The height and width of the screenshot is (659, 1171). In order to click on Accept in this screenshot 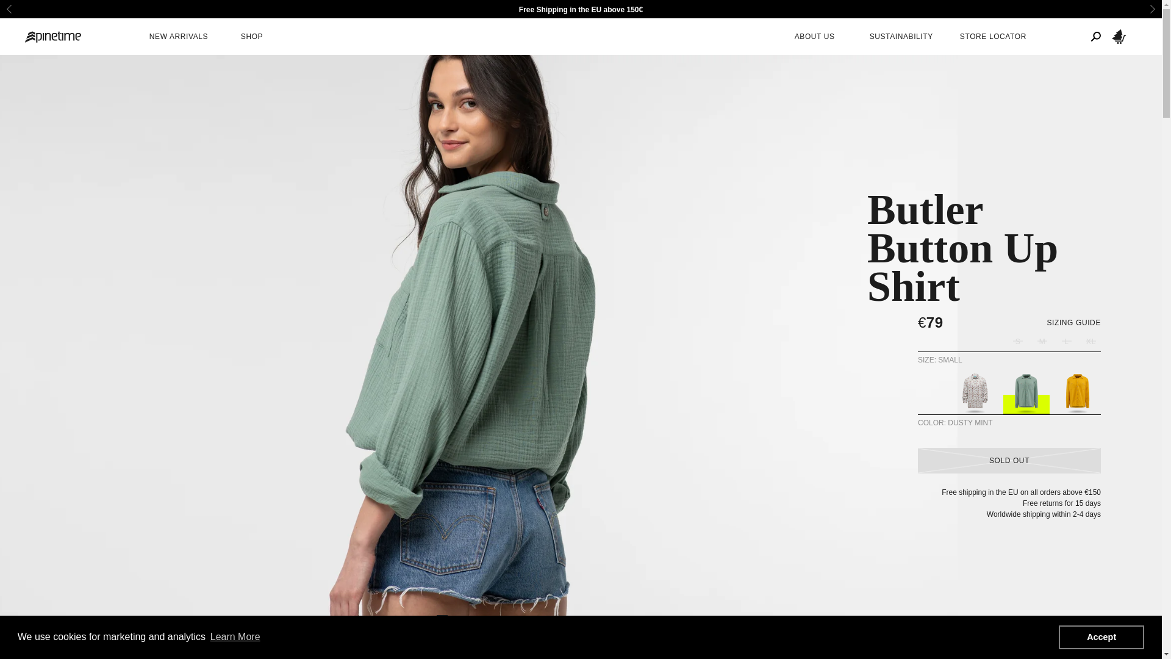, I will do `click(1101, 636)`.